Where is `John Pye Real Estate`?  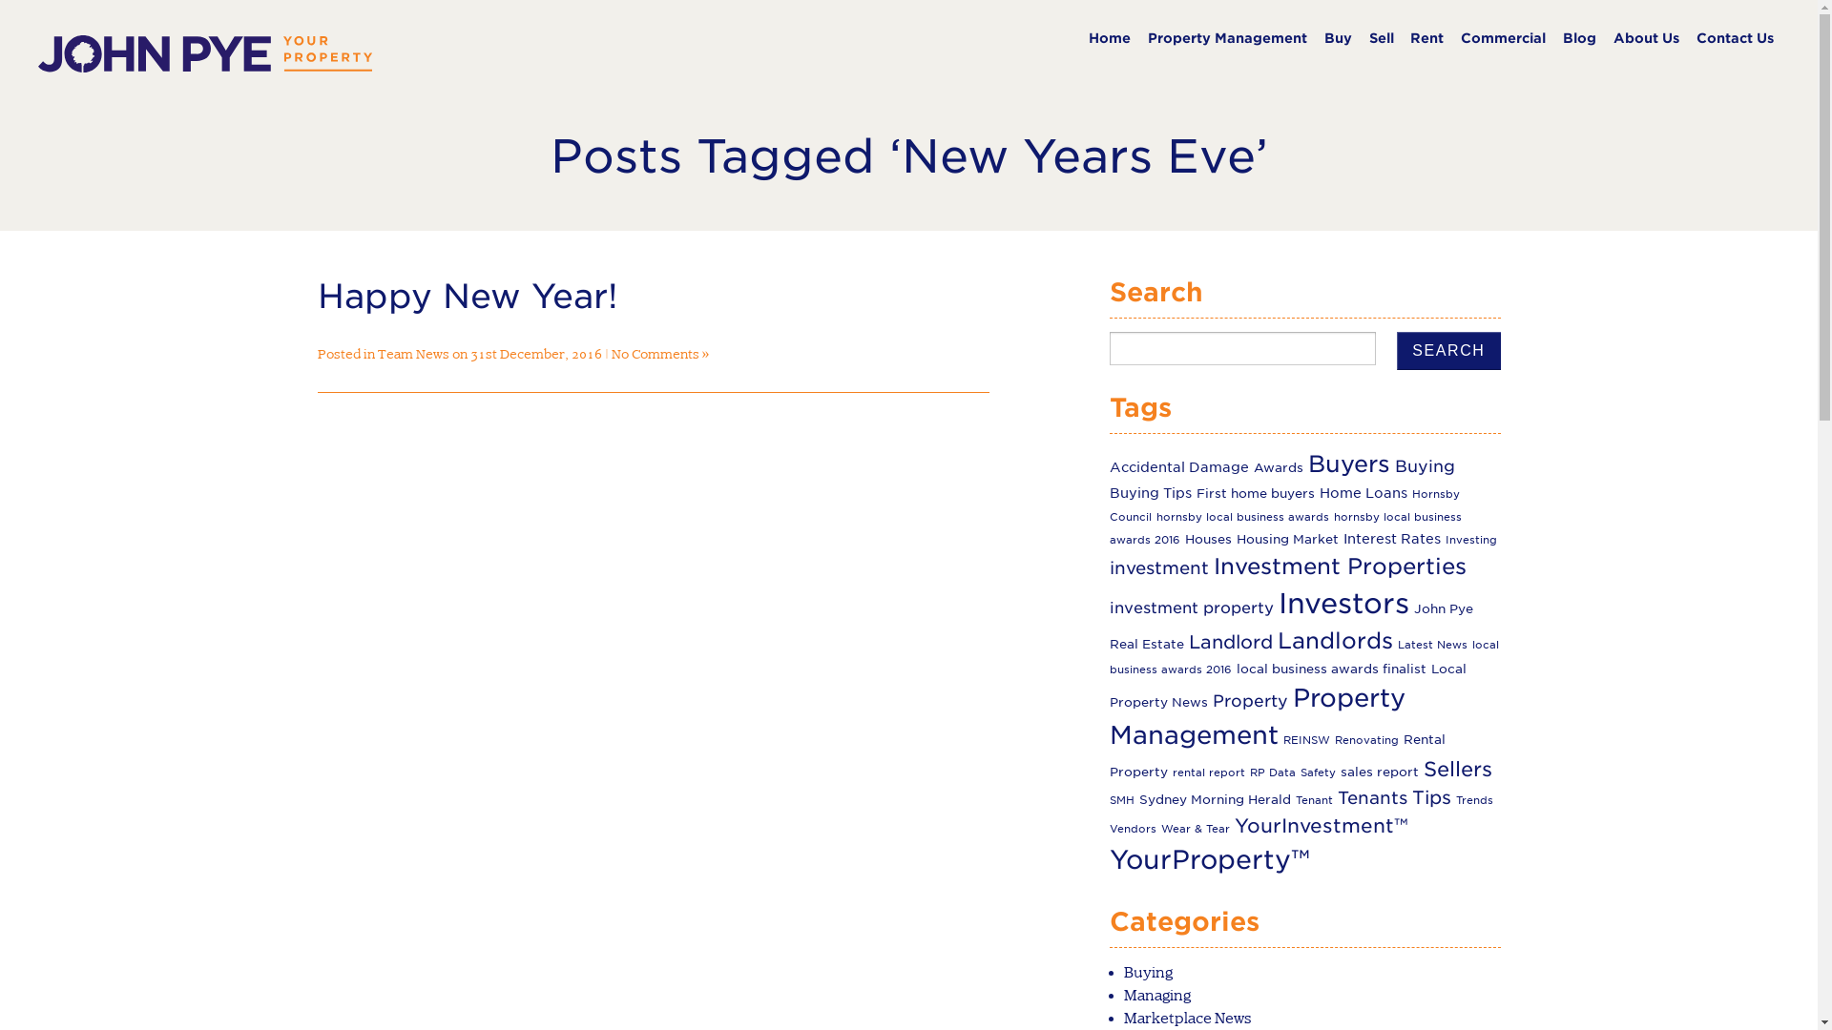 John Pye Real Estate is located at coordinates (1292, 627).